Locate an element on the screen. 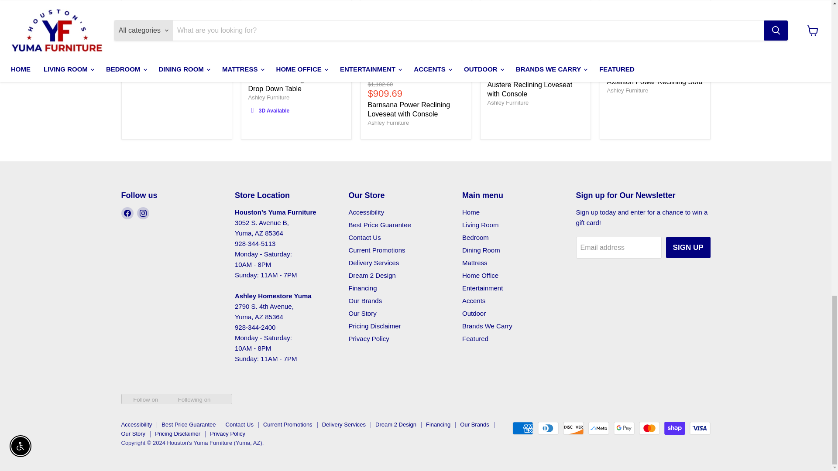 Image resolution: width=838 pixels, height=471 pixels. Ashley Furniture is located at coordinates (388, 123).